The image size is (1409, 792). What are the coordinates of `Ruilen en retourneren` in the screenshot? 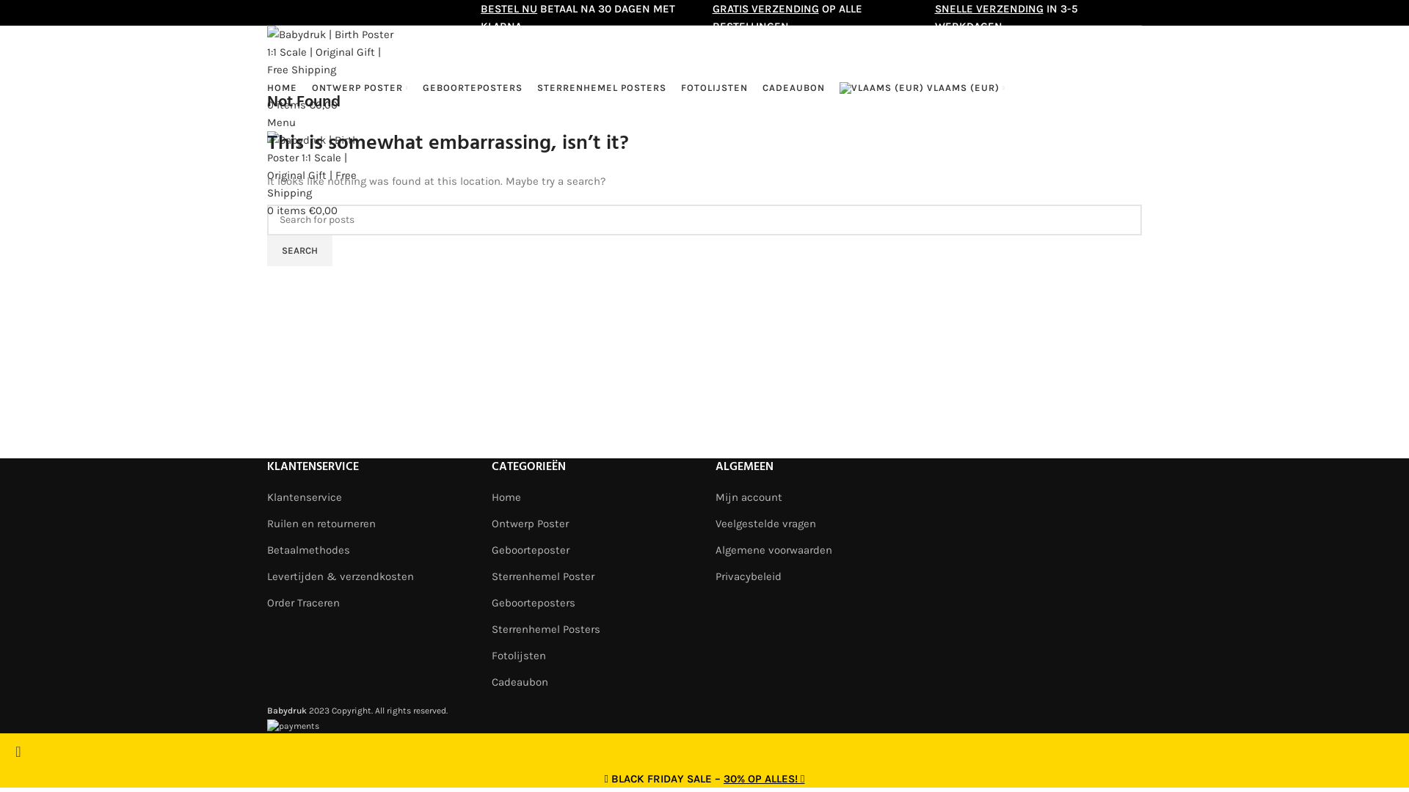 It's located at (321, 524).